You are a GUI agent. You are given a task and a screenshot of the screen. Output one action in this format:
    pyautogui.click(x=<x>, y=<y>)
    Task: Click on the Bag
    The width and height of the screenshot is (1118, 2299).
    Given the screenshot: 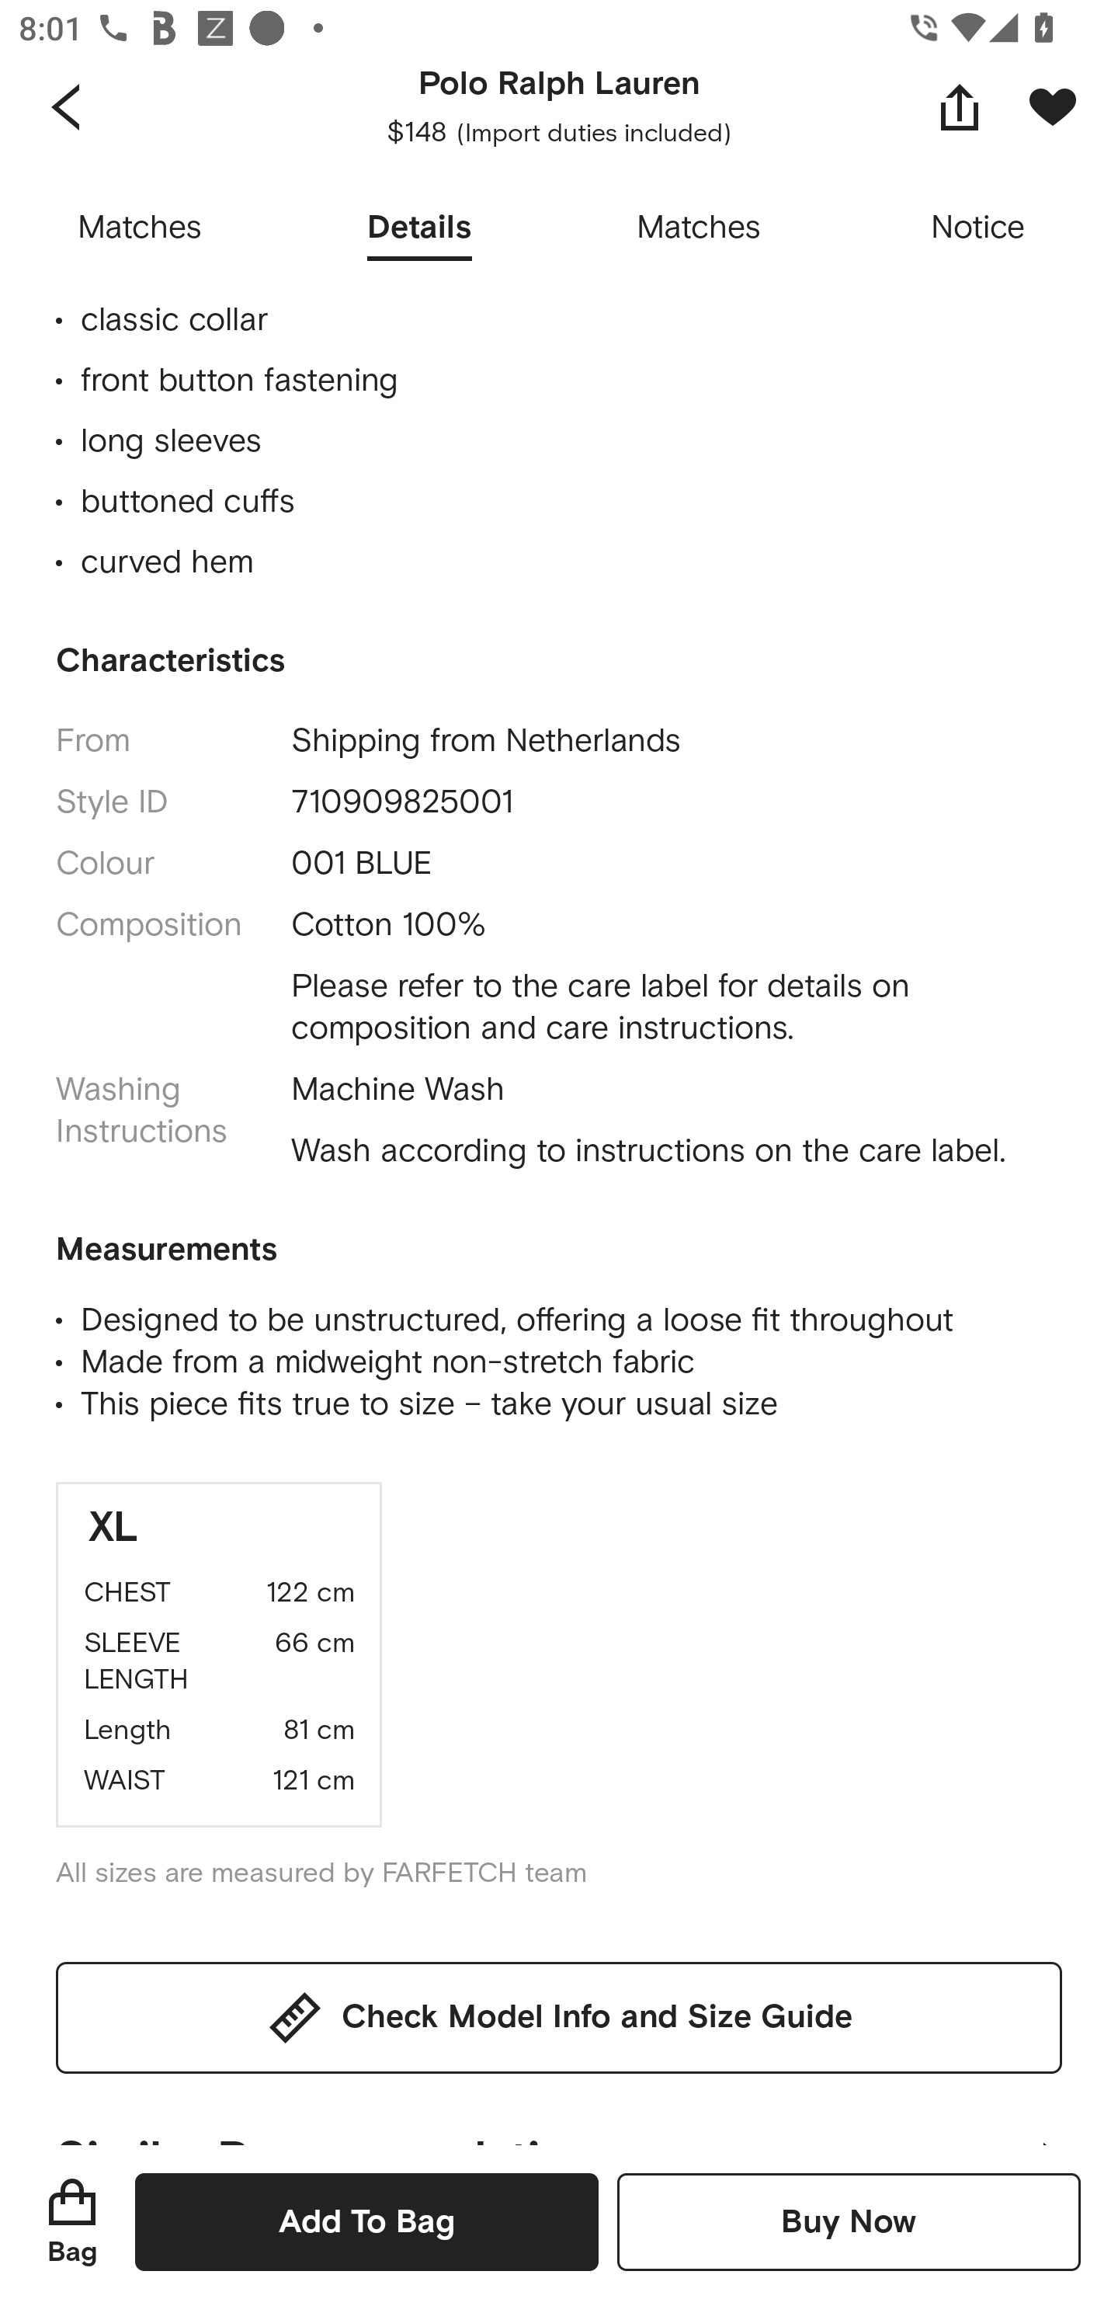 What is the action you would take?
    pyautogui.click(x=72, y=2221)
    